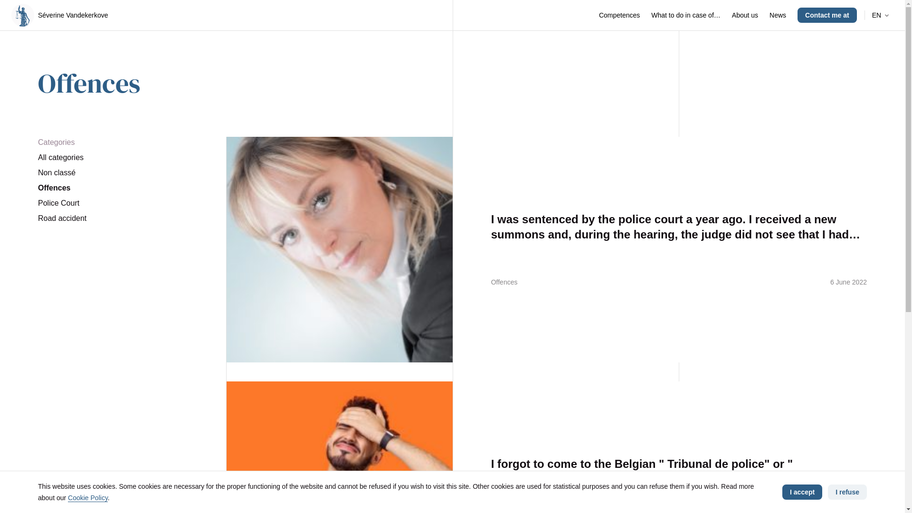 Image resolution: width=912 pixels, height=513 pixels. What do you see at coordinates (847, 492) in the screenshot?
I see `I refuse` at bounding box center [847, 492].